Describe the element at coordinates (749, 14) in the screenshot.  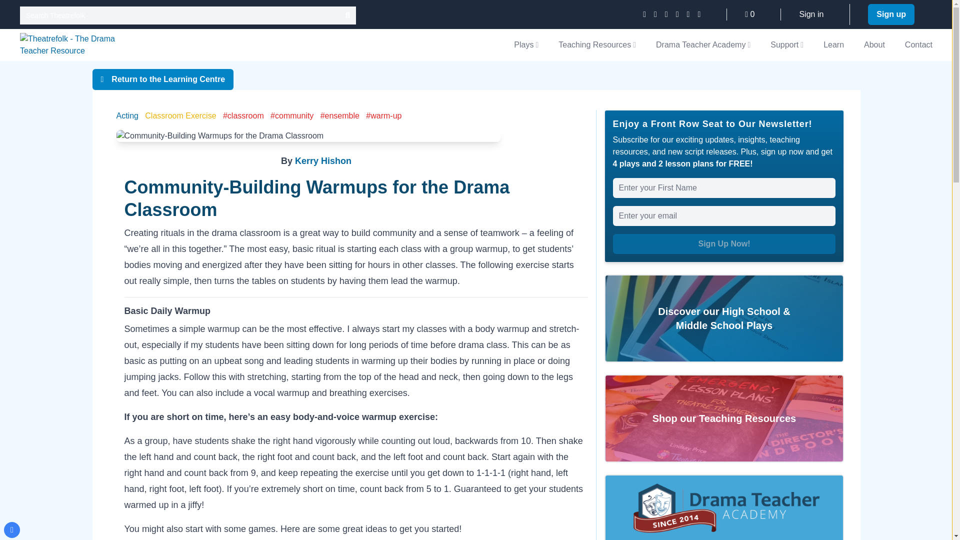
I see `0` at that location.